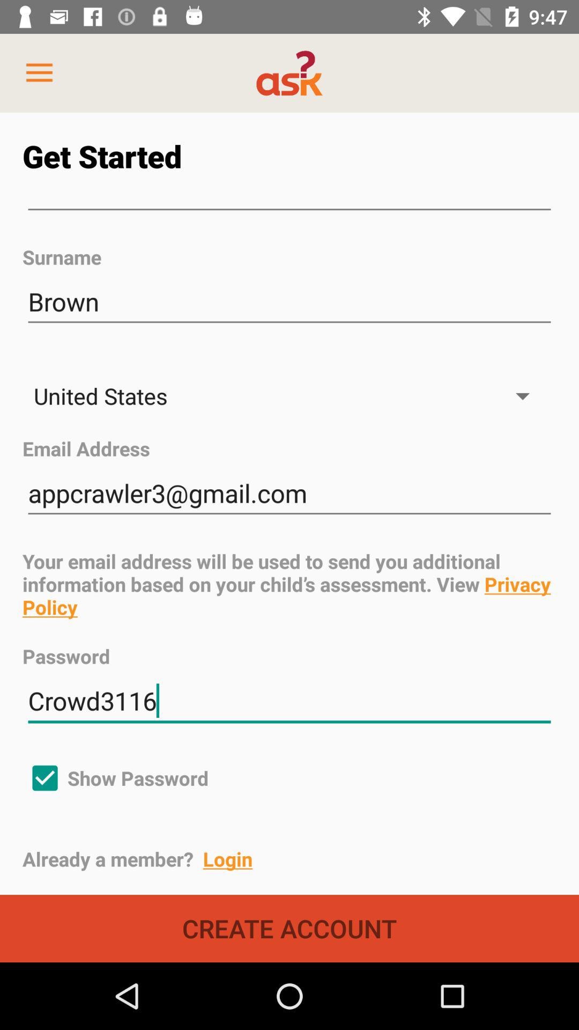  I want to click on swipe until already a member, so click(301, 859).